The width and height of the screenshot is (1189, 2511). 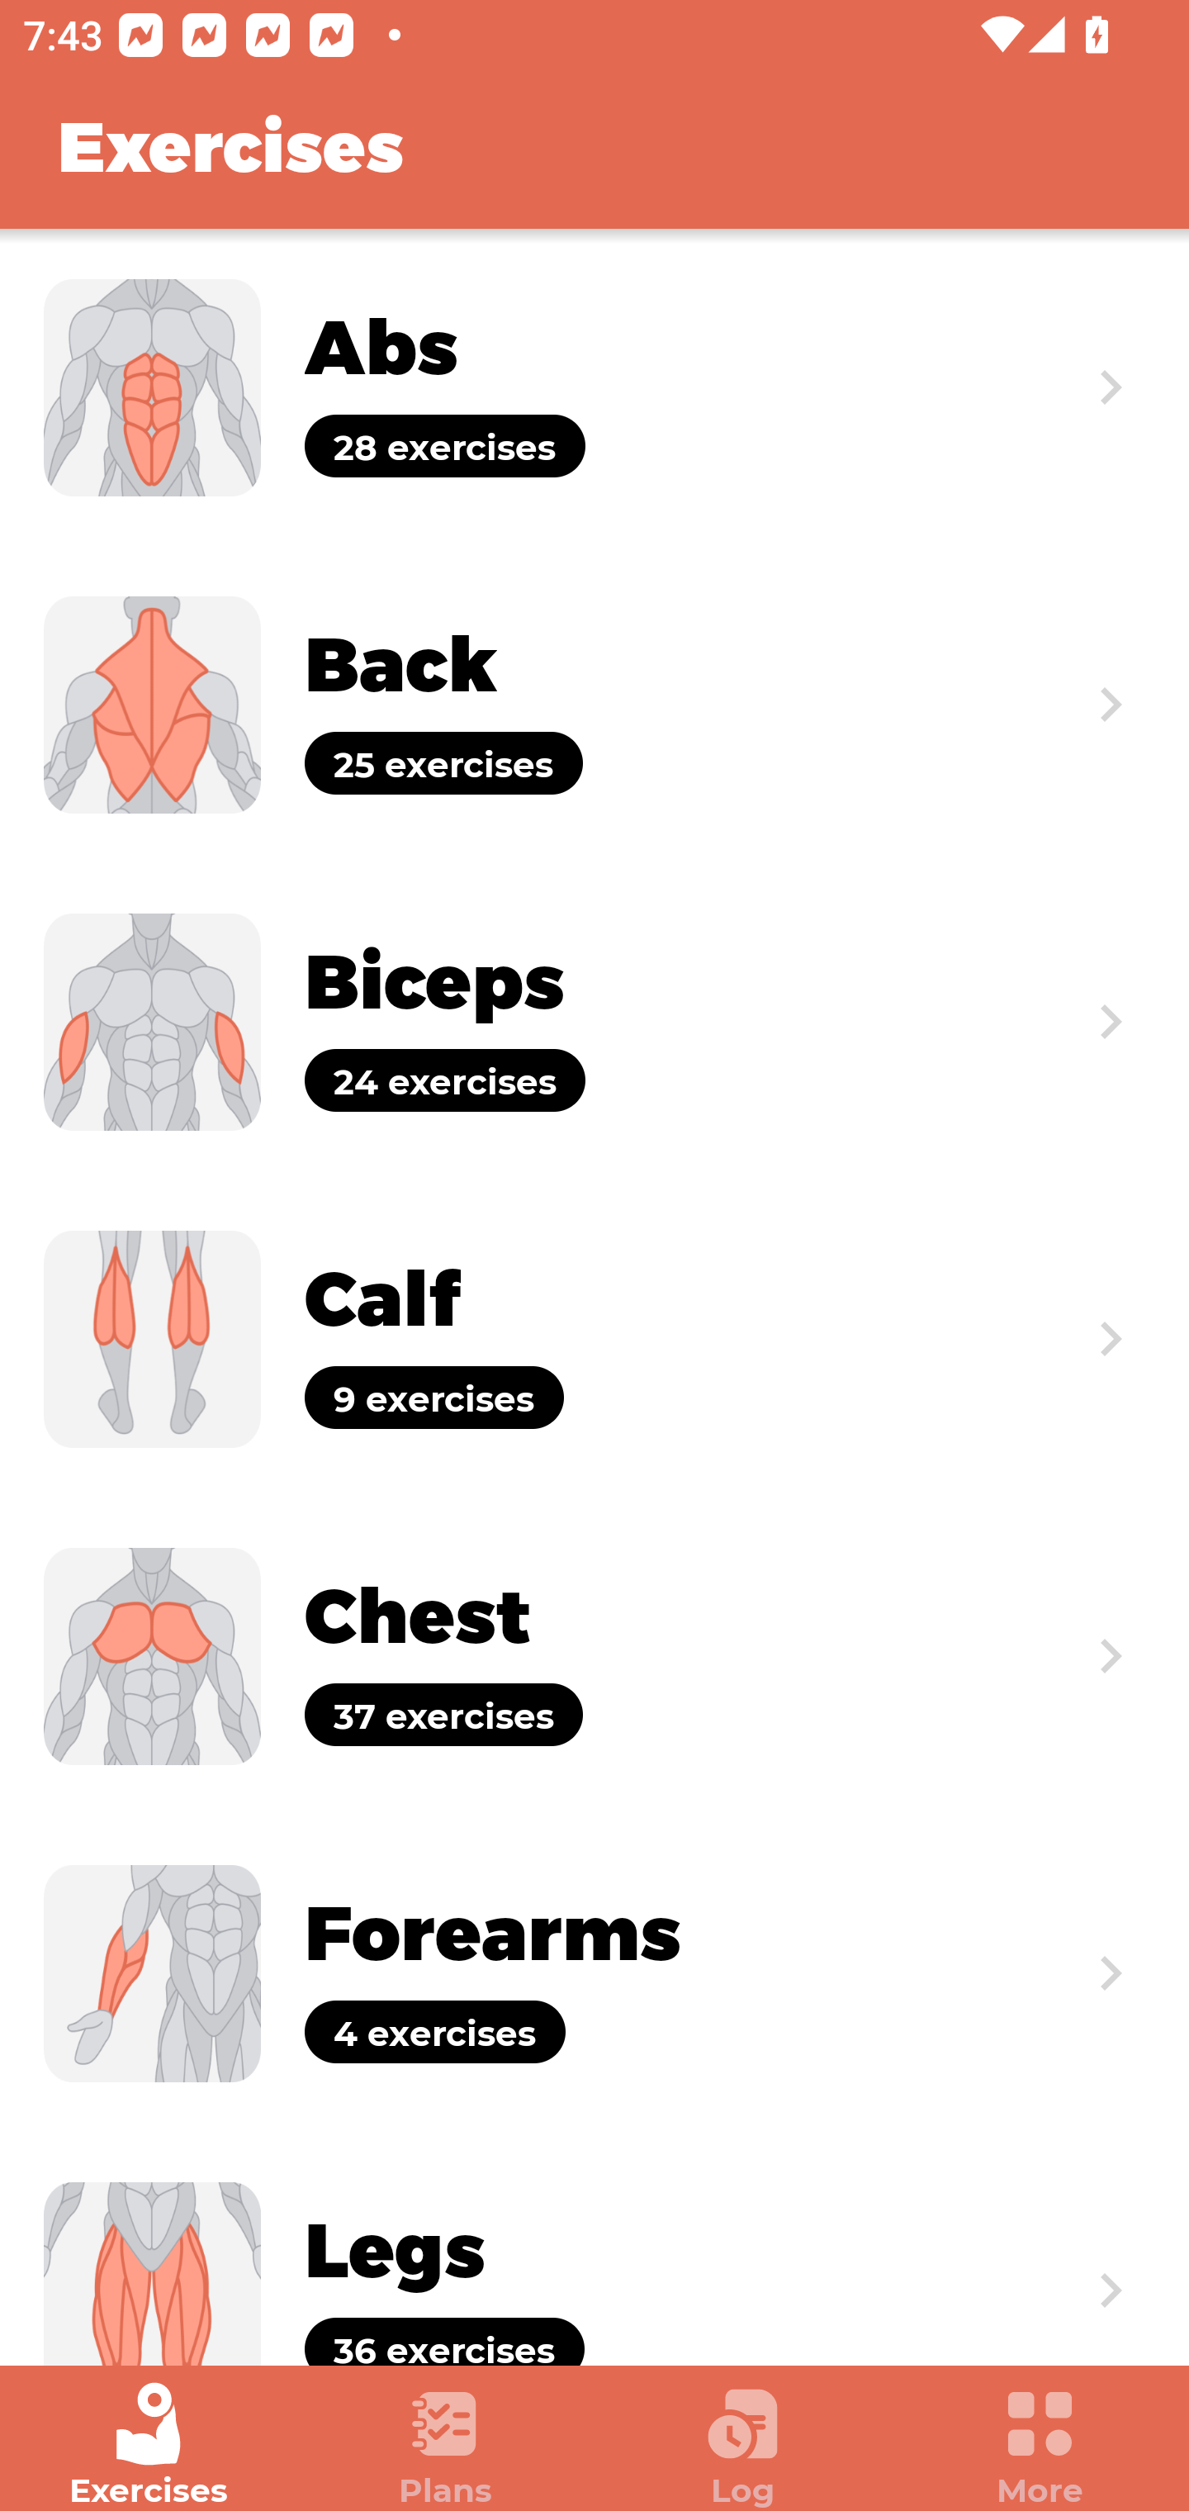 What do you see at coordinates (594, 1655) in the screenshot?
I see `Exercise Chest 37 exercises` at bounding box center [594, 1655].